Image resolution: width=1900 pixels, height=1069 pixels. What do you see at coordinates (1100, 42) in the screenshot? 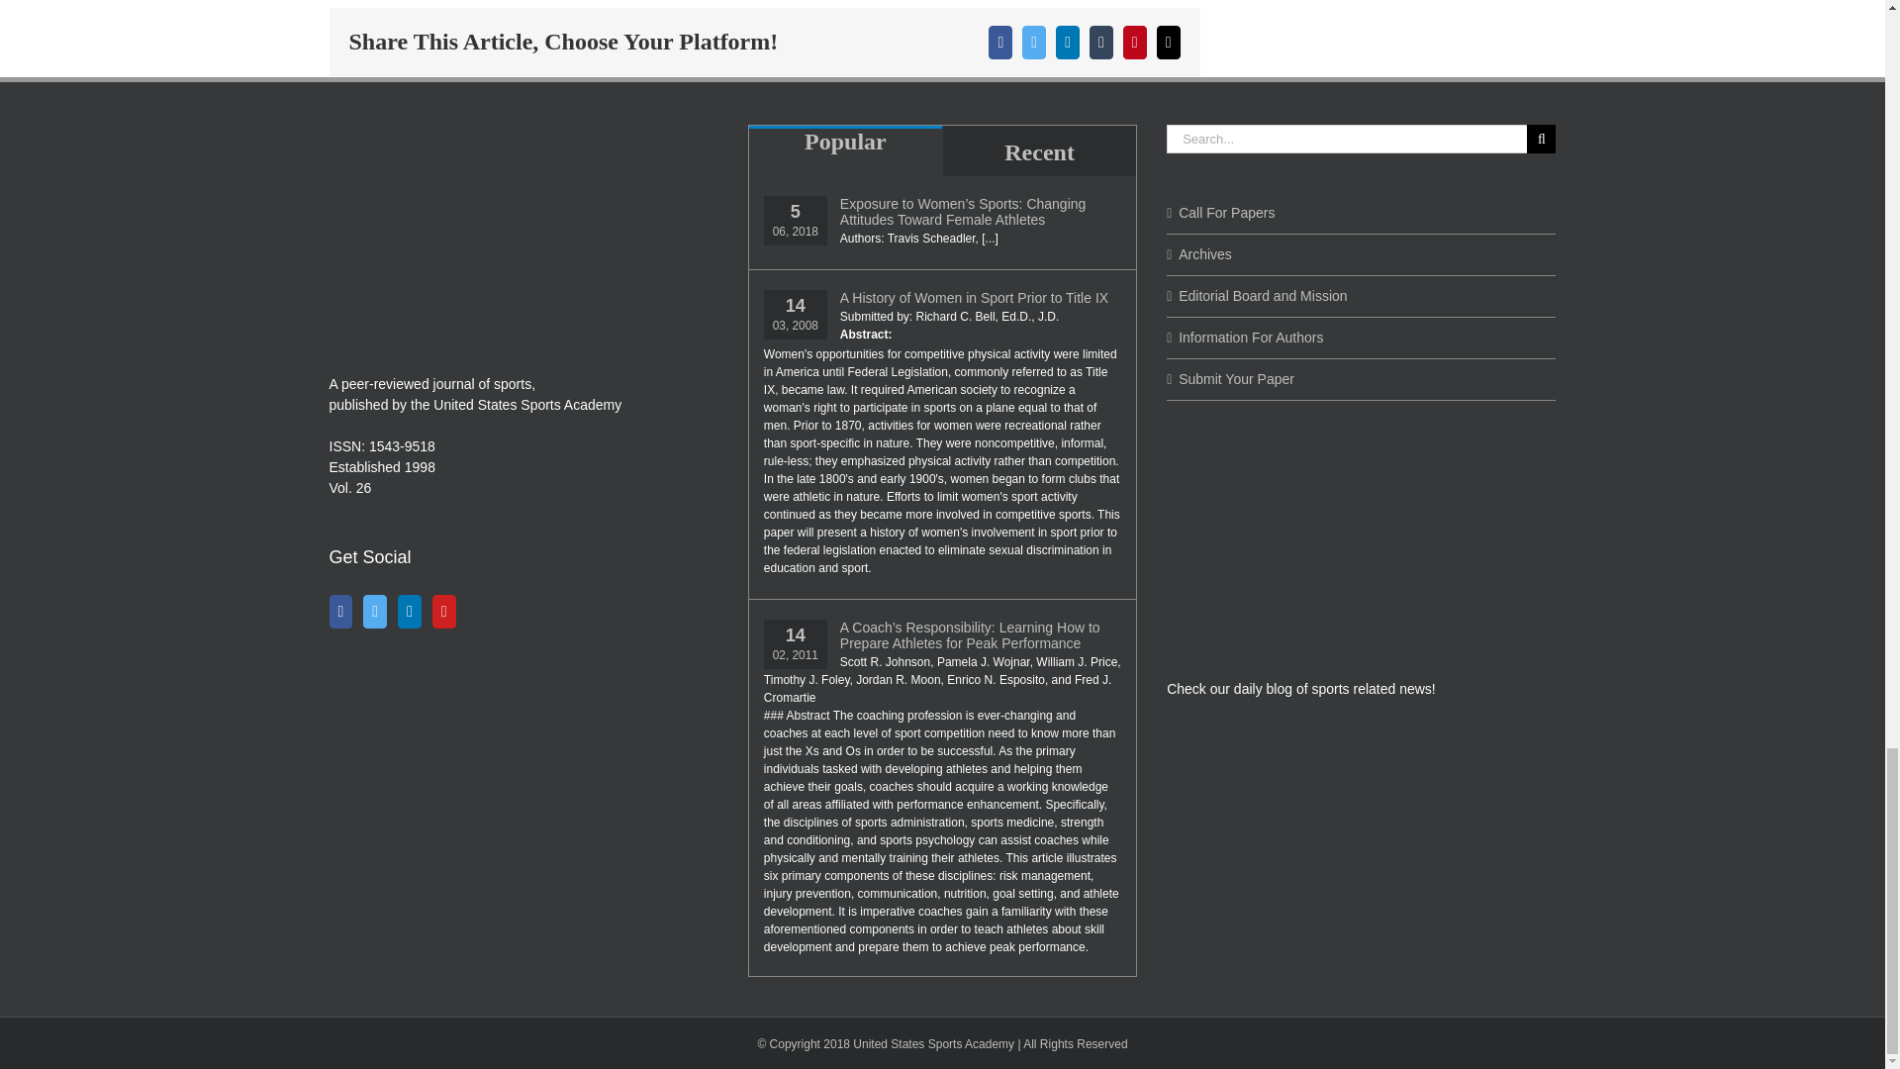
I see `Tumblr` at bounding box center [1100, 42].